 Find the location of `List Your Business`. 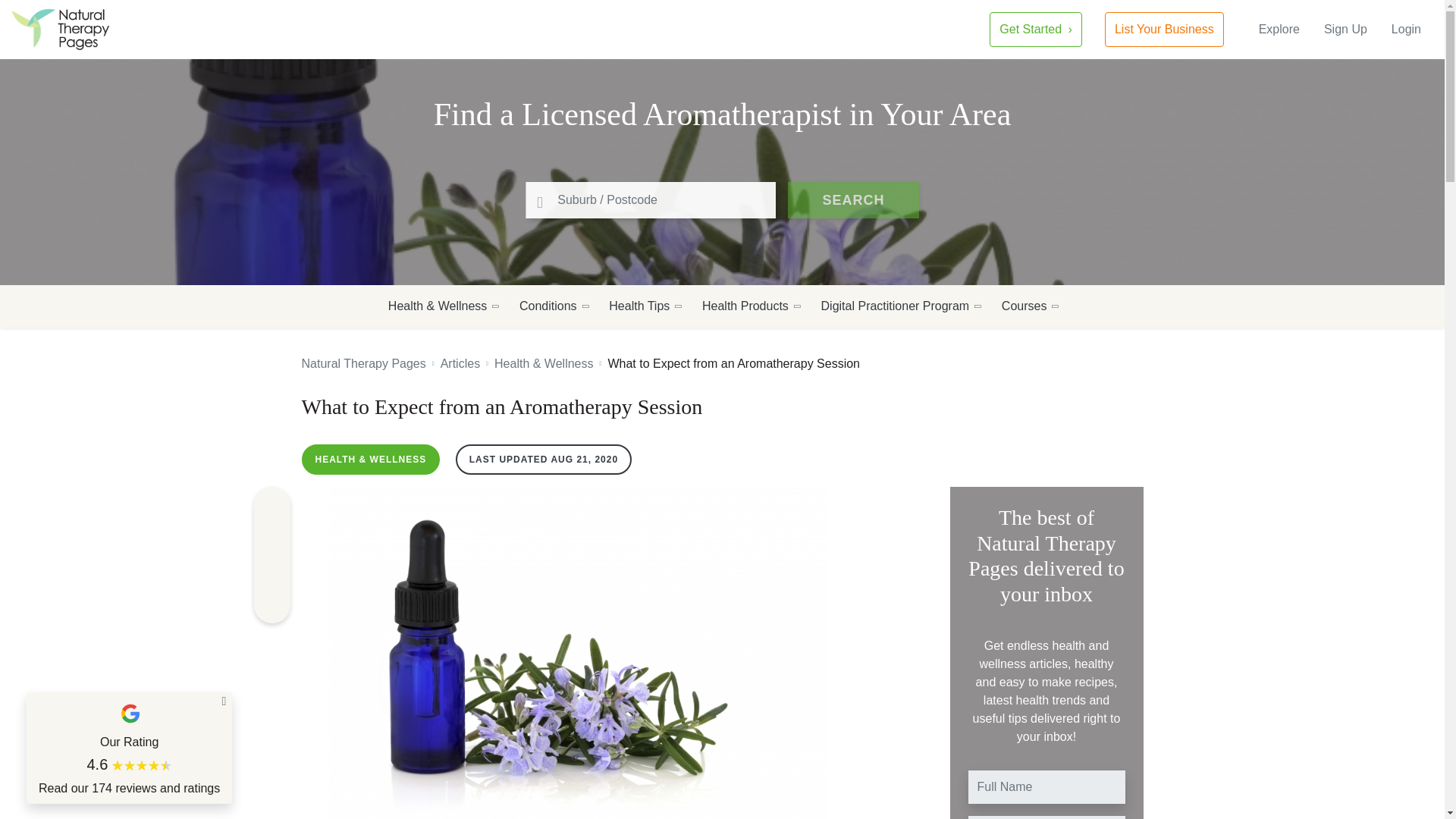

List Your Business is located at coordinates (1165, 29).